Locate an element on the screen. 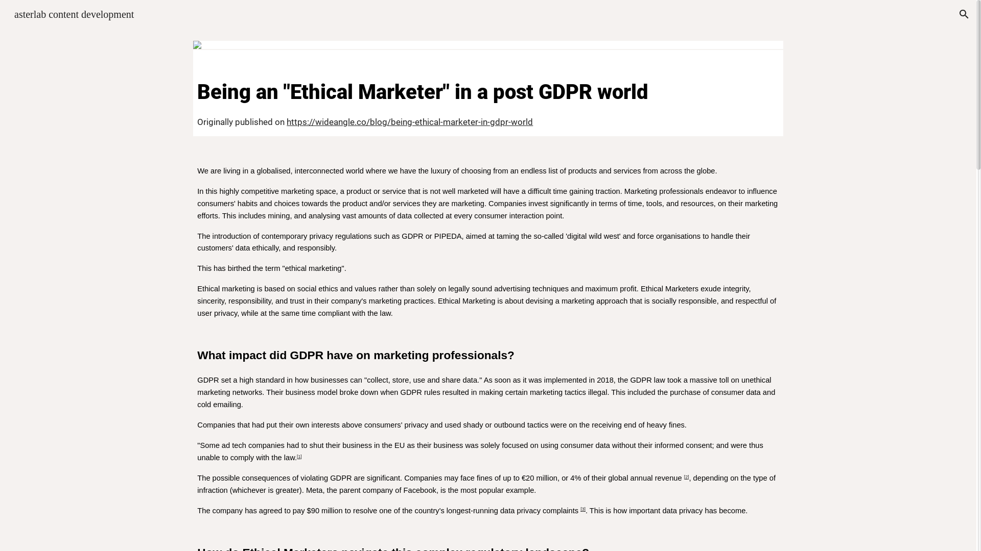 This screenshot has height=551, width=981. asterlab content development is located at coordinates (74, 13).